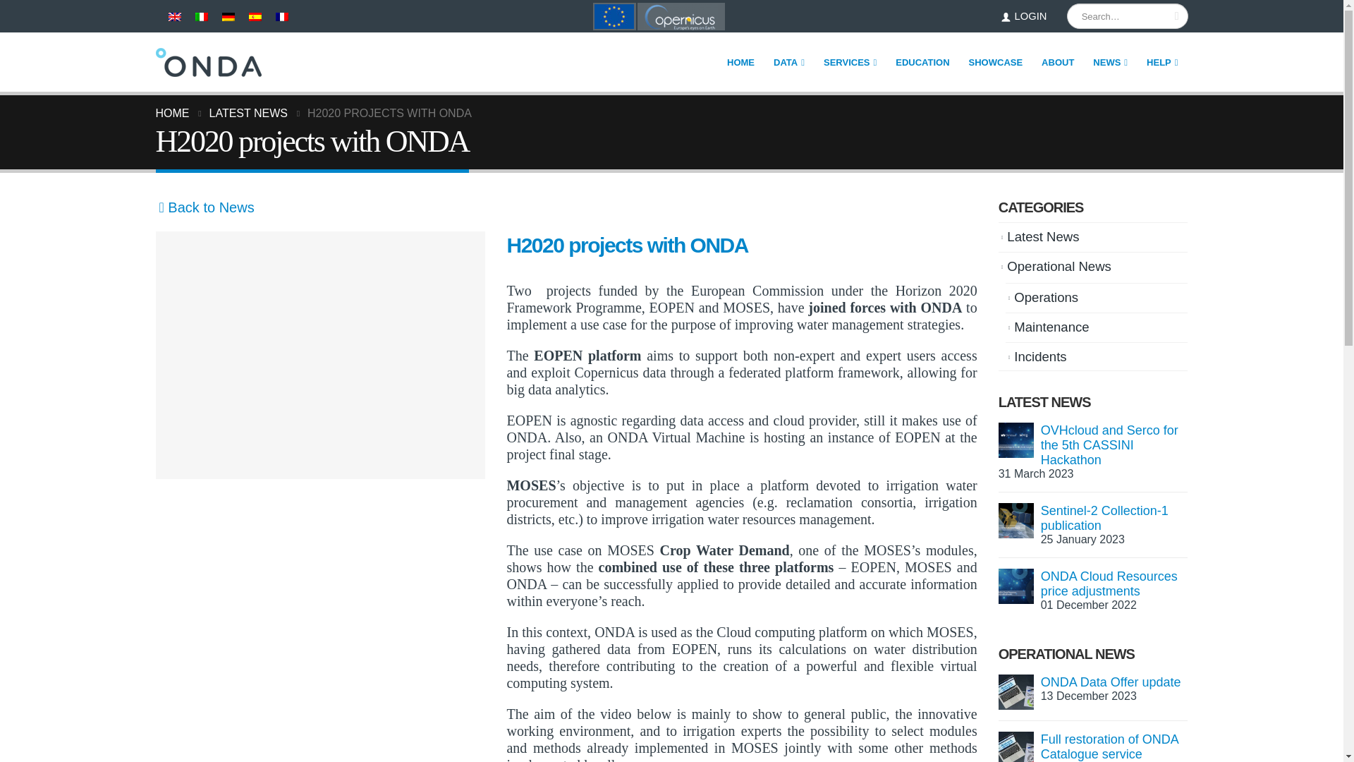  Describe the element at coordinates (1110, 62) in the screenshot. I see `NEWS` at that location.